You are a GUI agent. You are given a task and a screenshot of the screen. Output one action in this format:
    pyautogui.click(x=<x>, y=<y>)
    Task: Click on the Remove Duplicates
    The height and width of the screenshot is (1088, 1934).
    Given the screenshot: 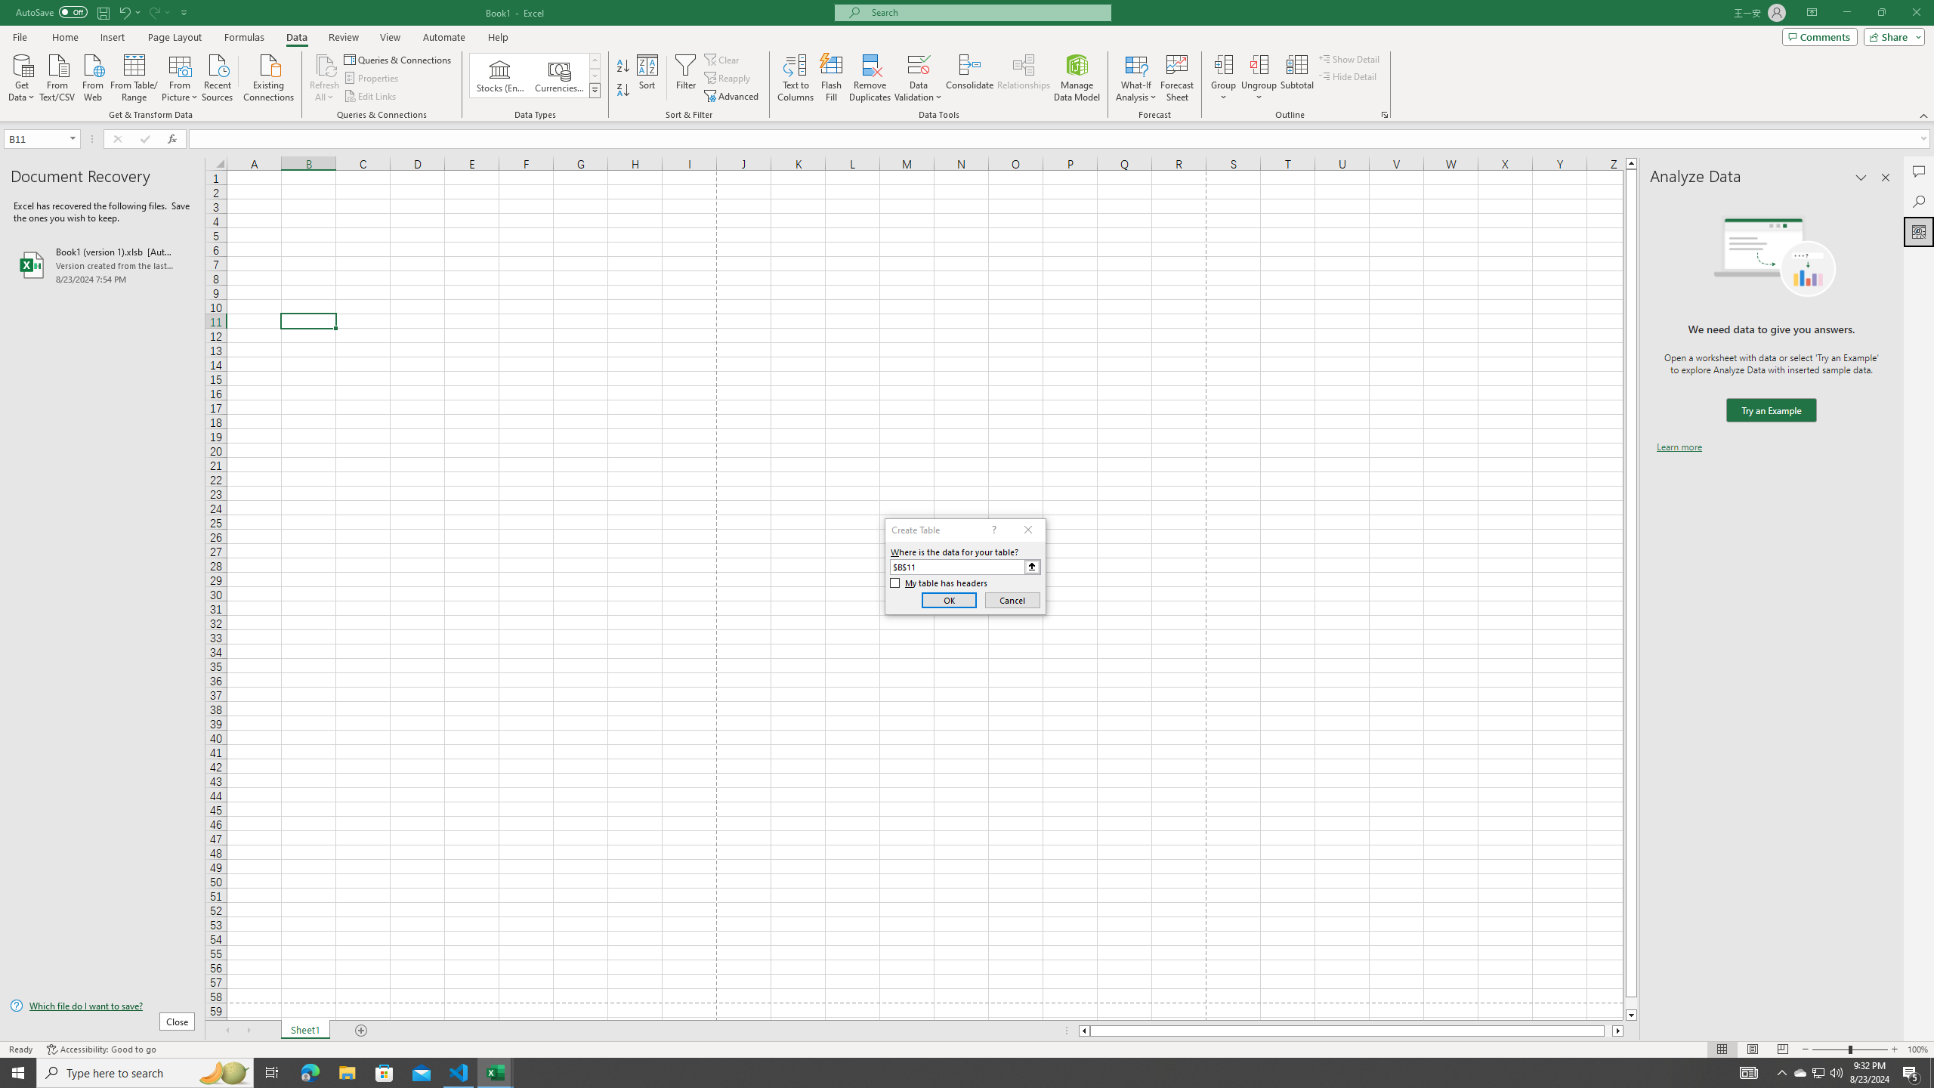 What is the action you would take?
    pyautogui.click(x=870, y=78)
    